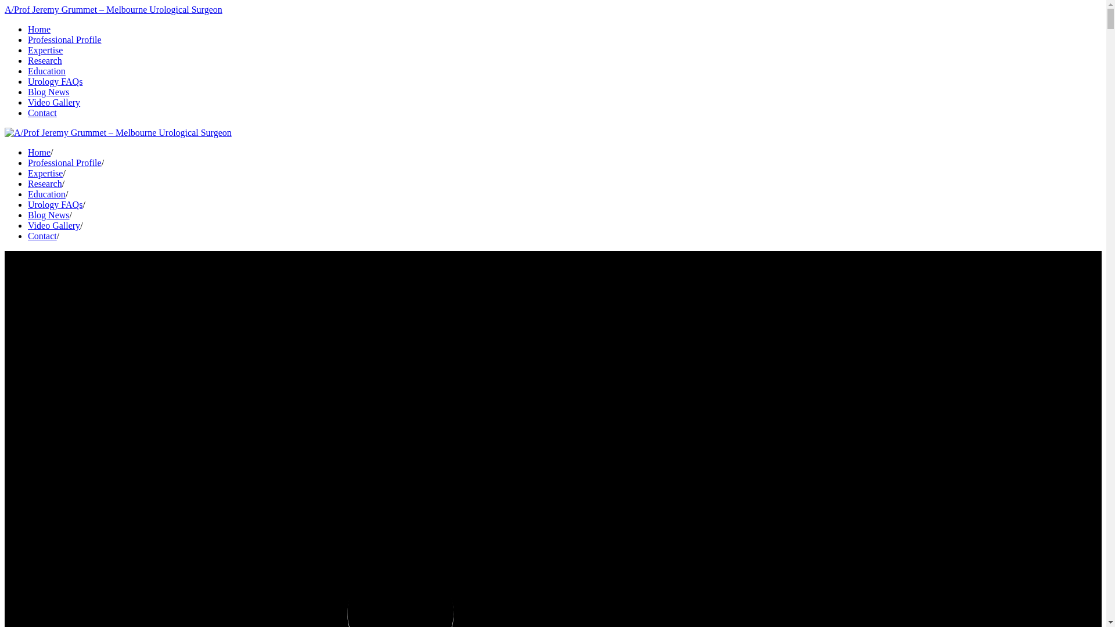  I want to click on Blog News, so click(49, 215).